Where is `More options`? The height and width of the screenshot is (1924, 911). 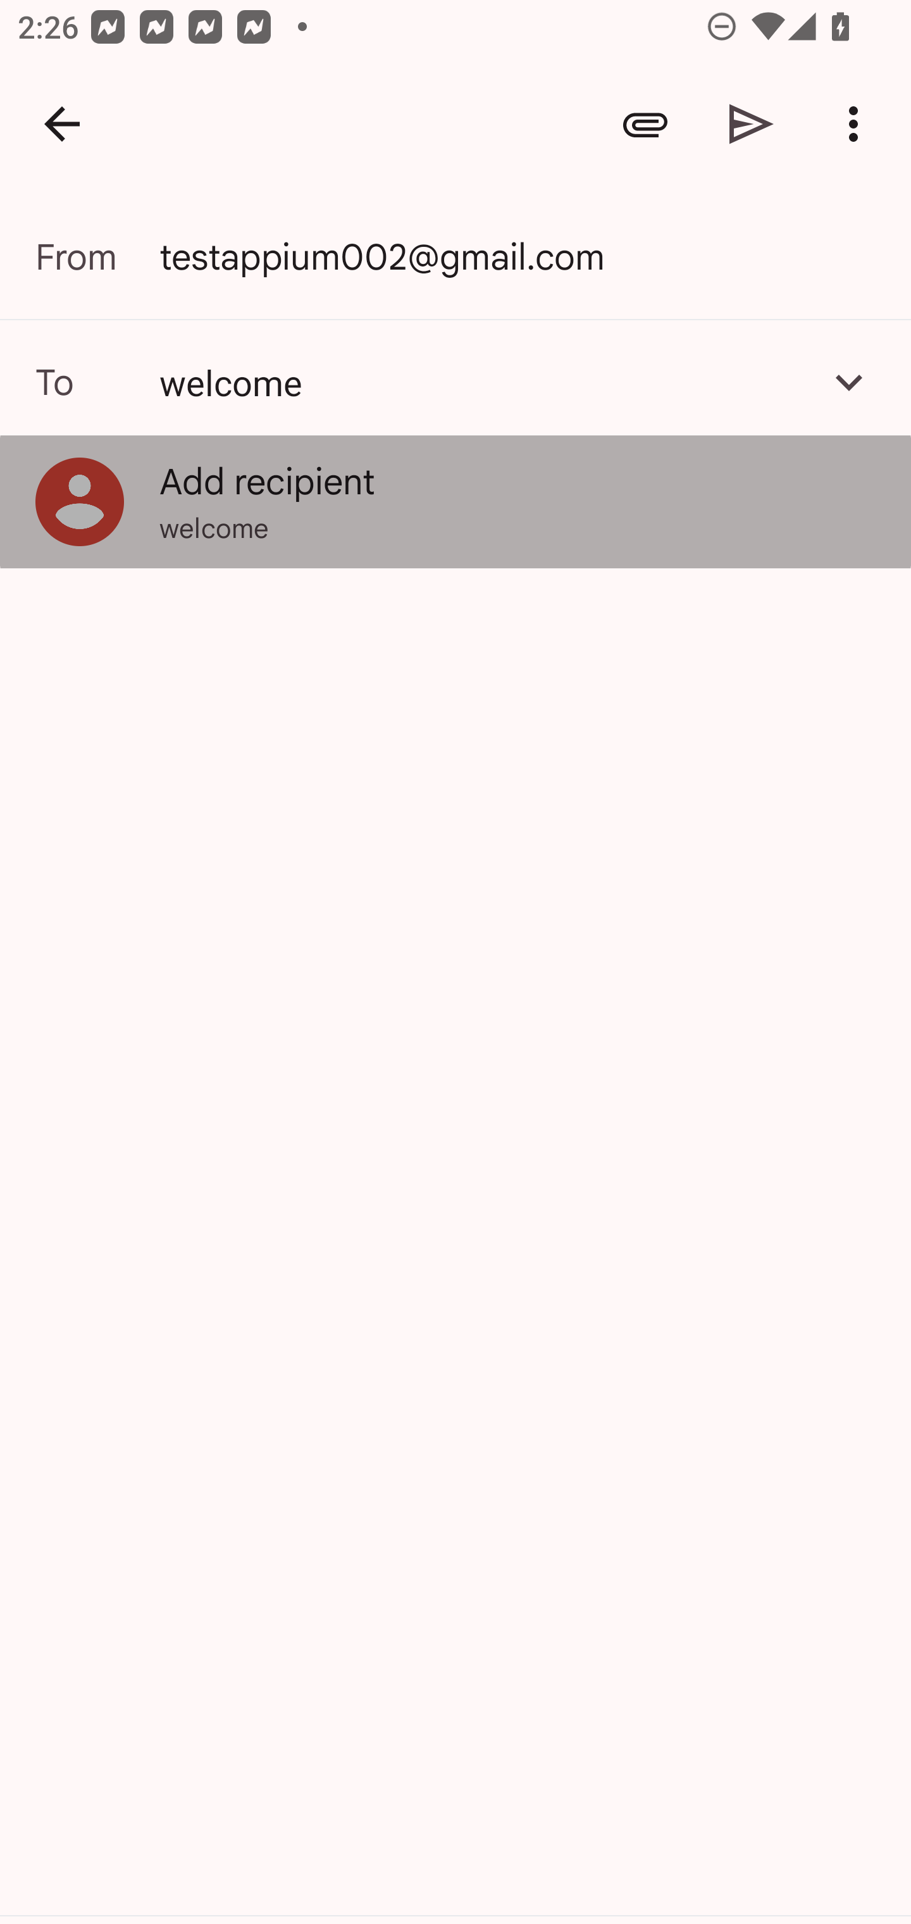 More options is located at coordinates (858, 124).